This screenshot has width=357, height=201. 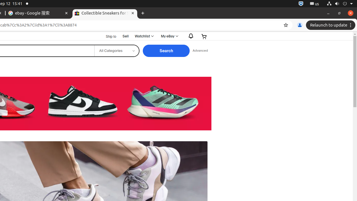 I want to click on My eBay, so click(x=169, y=36).